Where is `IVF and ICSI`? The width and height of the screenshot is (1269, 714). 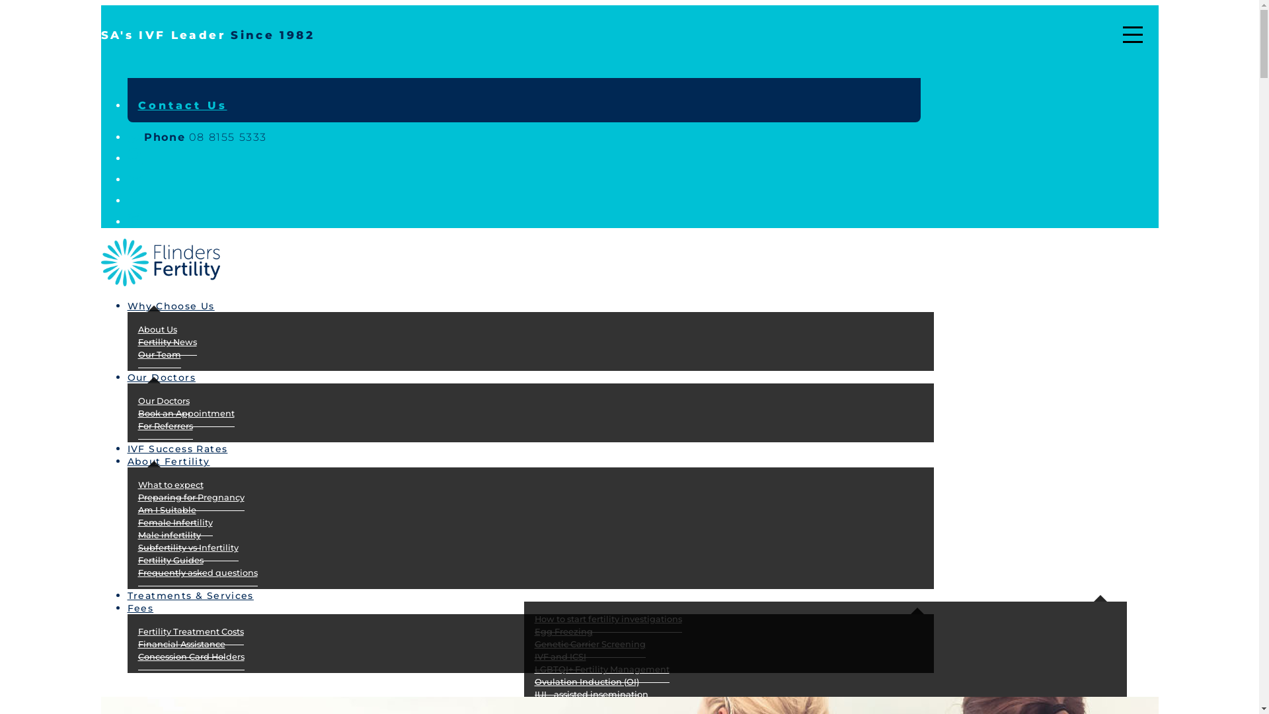
IVF and ICSI is located at coordinates (560, 657).